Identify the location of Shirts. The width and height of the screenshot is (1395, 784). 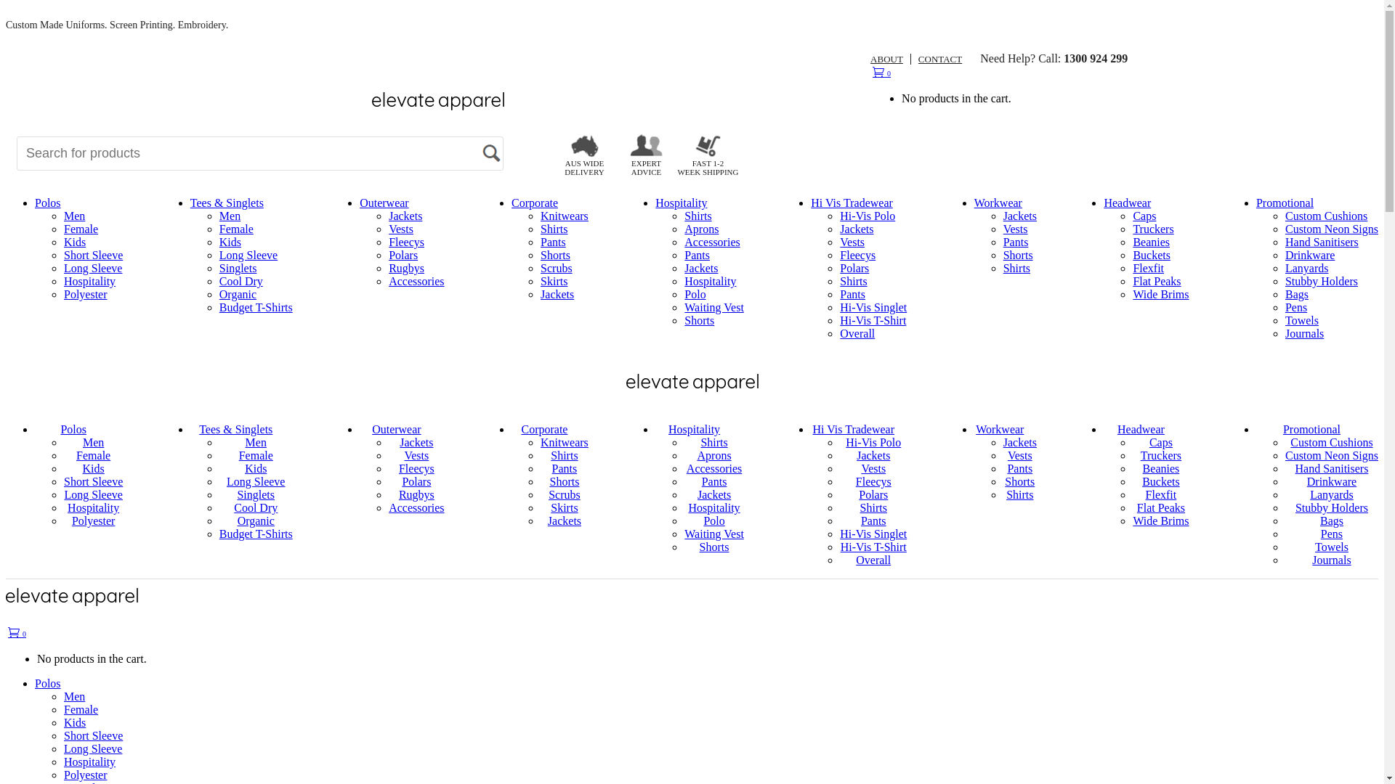
(873, 508).